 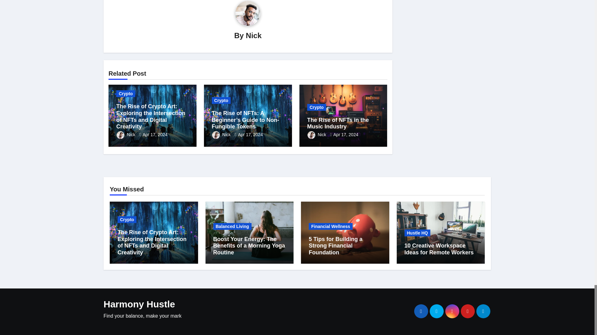 What do you see at coordinates (338, 123) in the screenshot?
I see `Permalink to: The Rise of NFTs in the Music Industry` at bounding box center [338, 123].